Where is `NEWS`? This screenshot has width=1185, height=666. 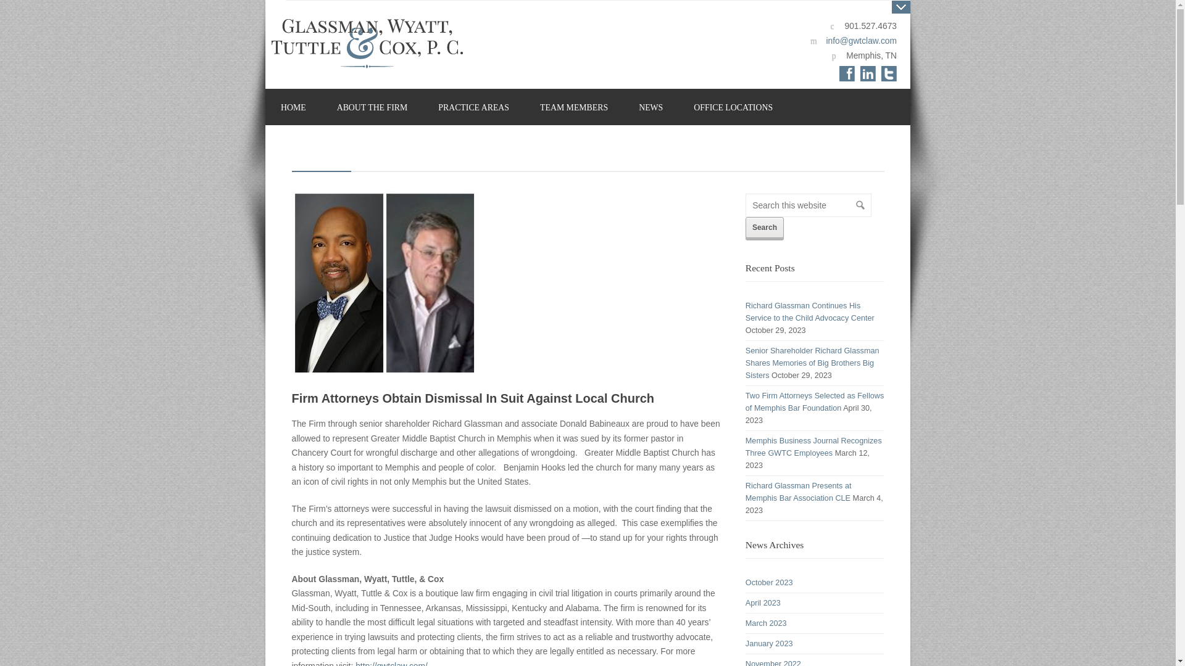
NEWS is located at coordinates (651, 107).